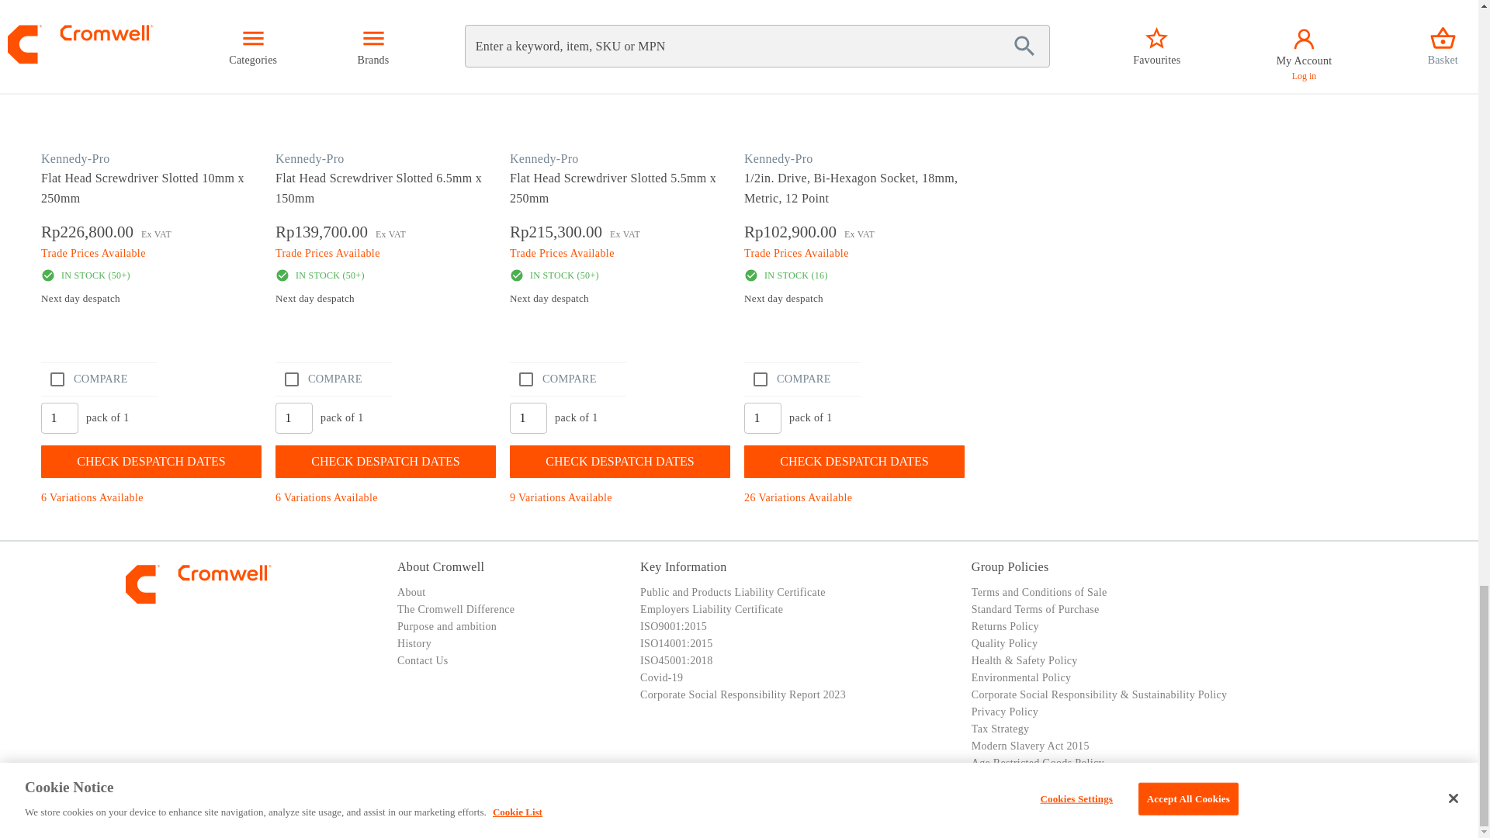 Image resolution: width=1490 pixels, height=838 pixels. What do you see at coordinates (622, 93) in the screenshot?
I see `View Flat Head Screwdriver Slotted 5.5mm x 250mm` at bounding box center [622, 93].